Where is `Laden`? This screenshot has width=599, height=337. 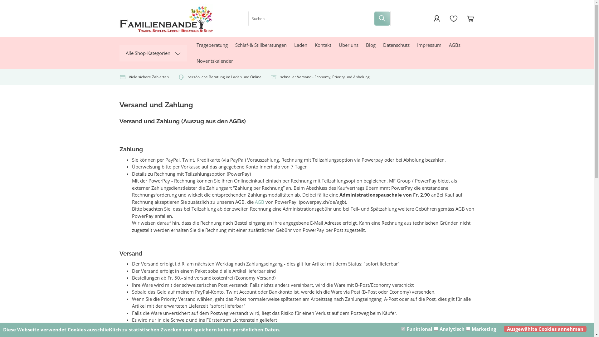
Laden is located at coordinates (300, 45).